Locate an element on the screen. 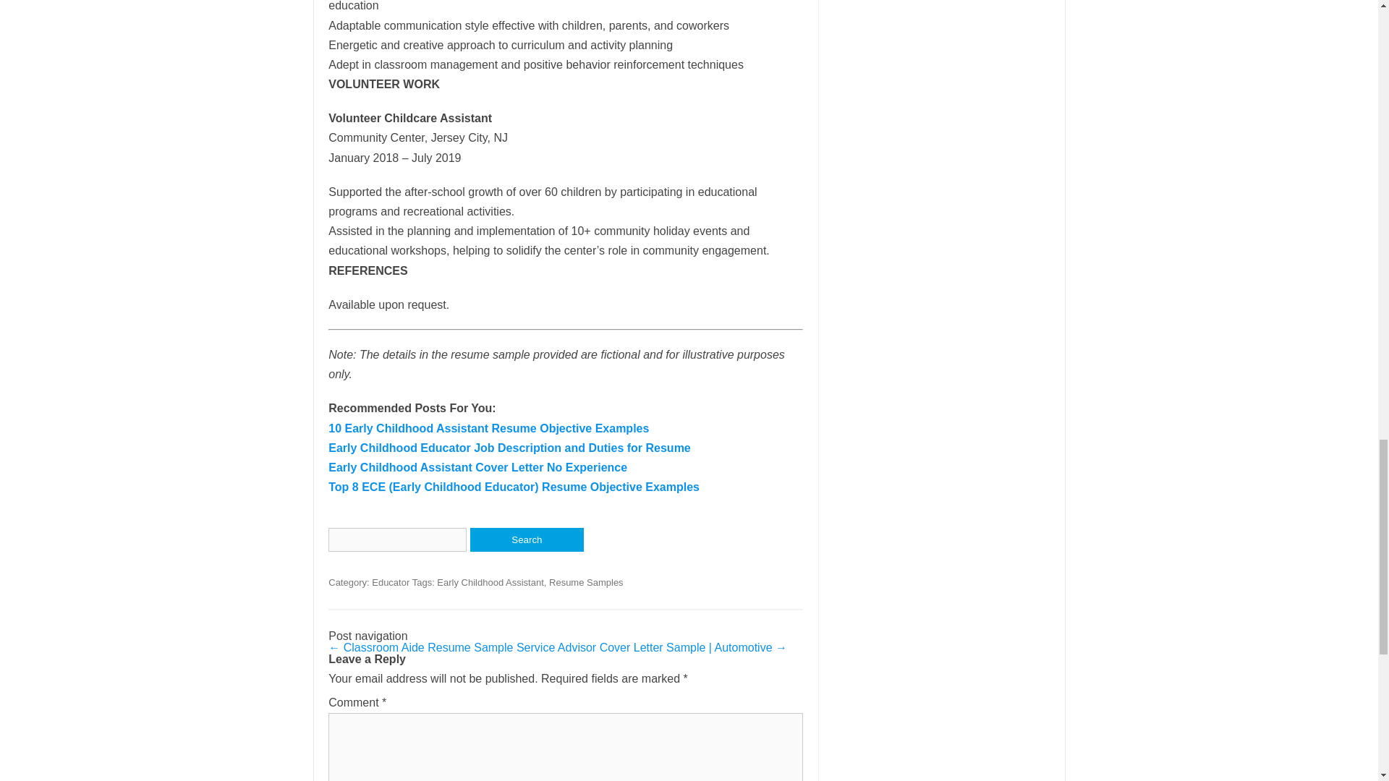 This screenshot has width=1389, height=781. Search is located at coordinates (527, 539).